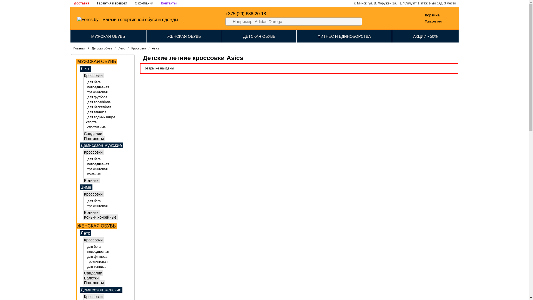  What do you see at coordinates (246, 14) in the screenshot?
I see `+375 (29) 686-20-18` at bounding box center [246, 14].